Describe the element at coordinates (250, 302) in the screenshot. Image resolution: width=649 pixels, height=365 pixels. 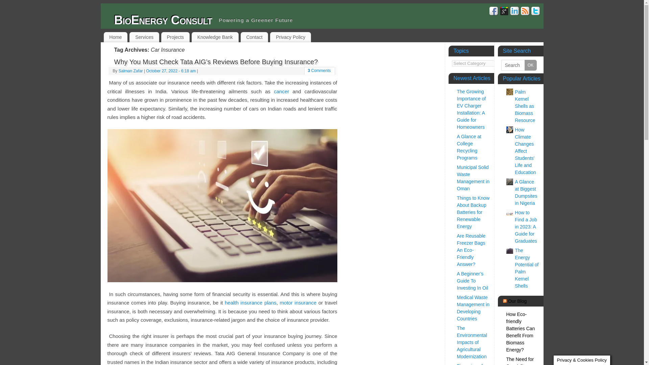
I see `health insurance plans` at that location.